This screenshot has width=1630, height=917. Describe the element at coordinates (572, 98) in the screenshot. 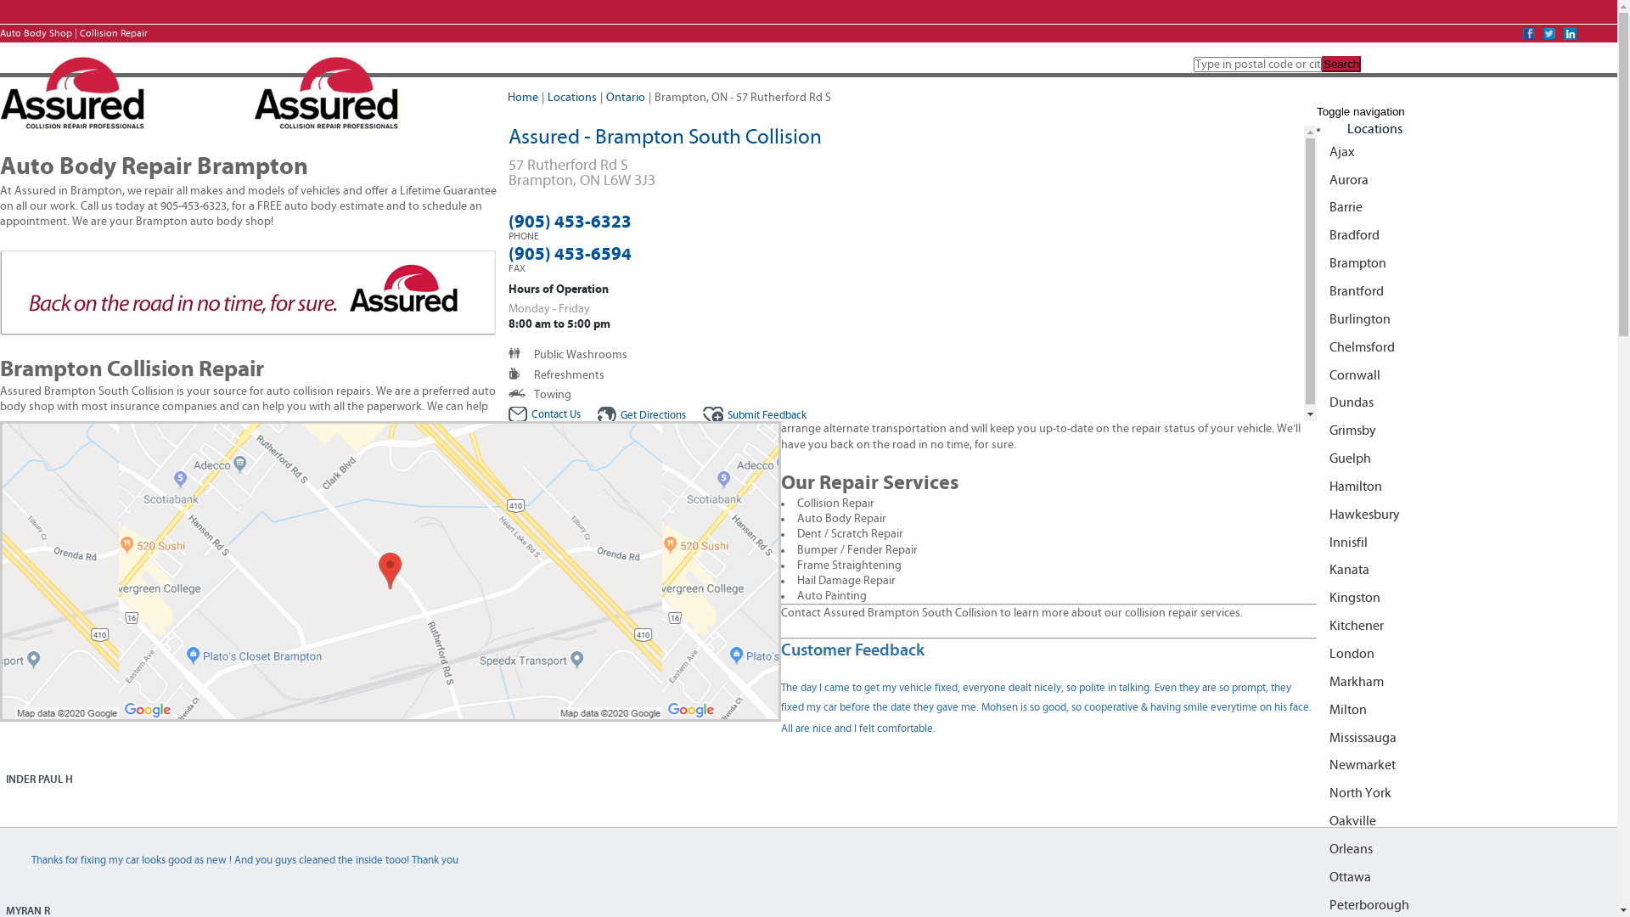

I see `Locations` at that location.